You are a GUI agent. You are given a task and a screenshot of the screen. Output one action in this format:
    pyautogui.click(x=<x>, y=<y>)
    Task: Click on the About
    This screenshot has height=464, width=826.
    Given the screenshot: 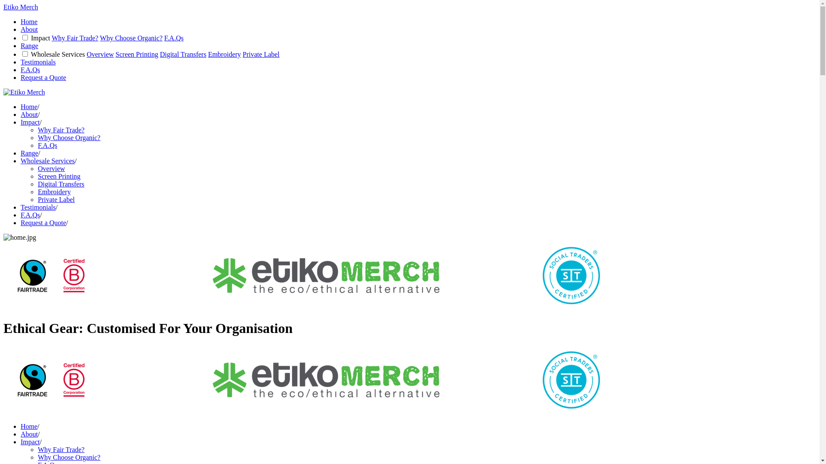 What is the action you would take?
    pyautogui.click(x=29, y=29)
    